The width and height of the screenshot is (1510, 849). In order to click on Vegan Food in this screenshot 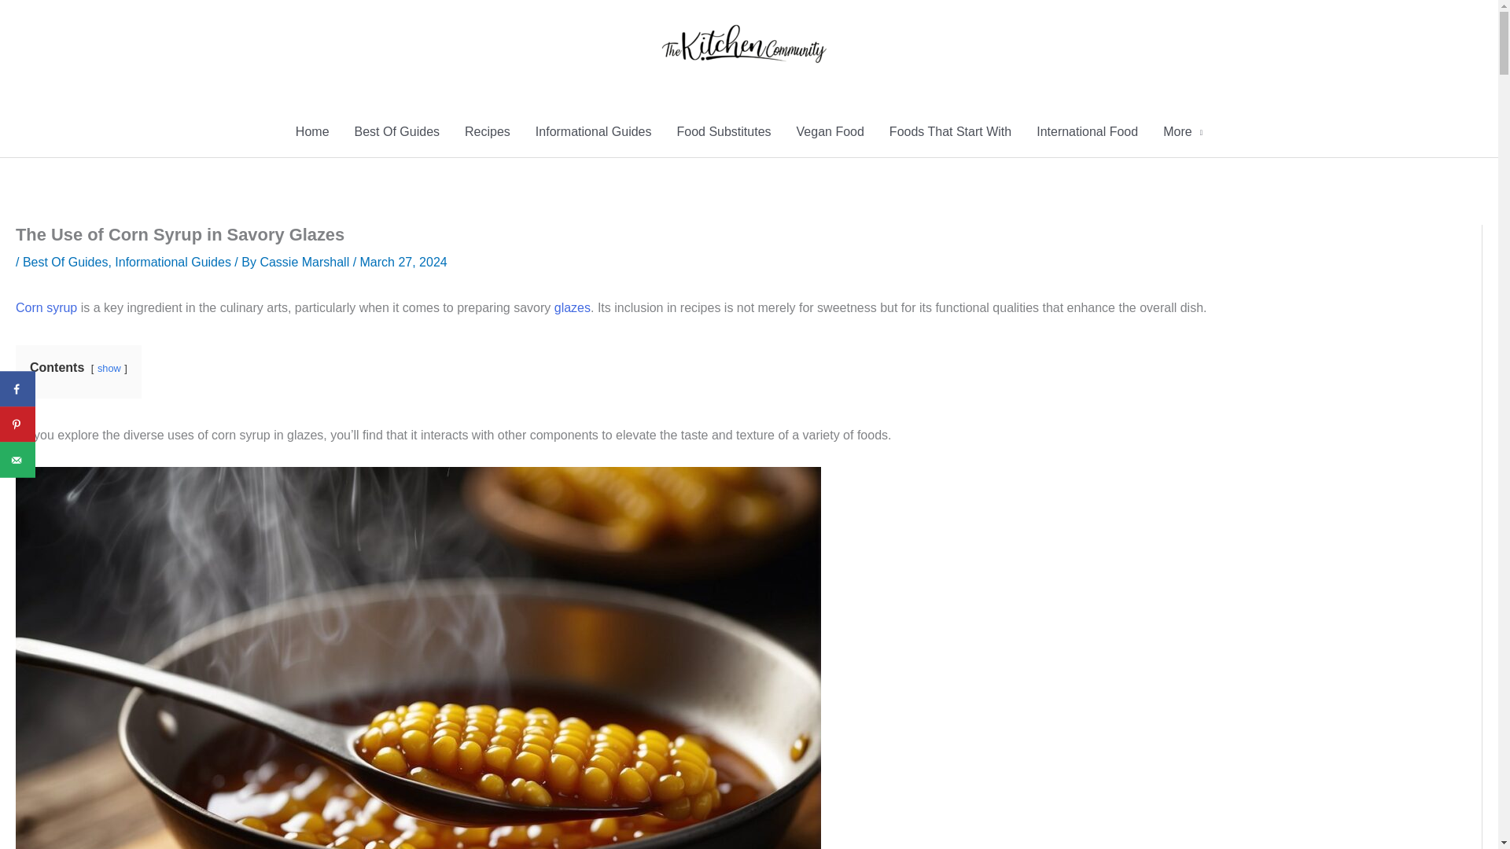, I will do `click(830, 132)`.